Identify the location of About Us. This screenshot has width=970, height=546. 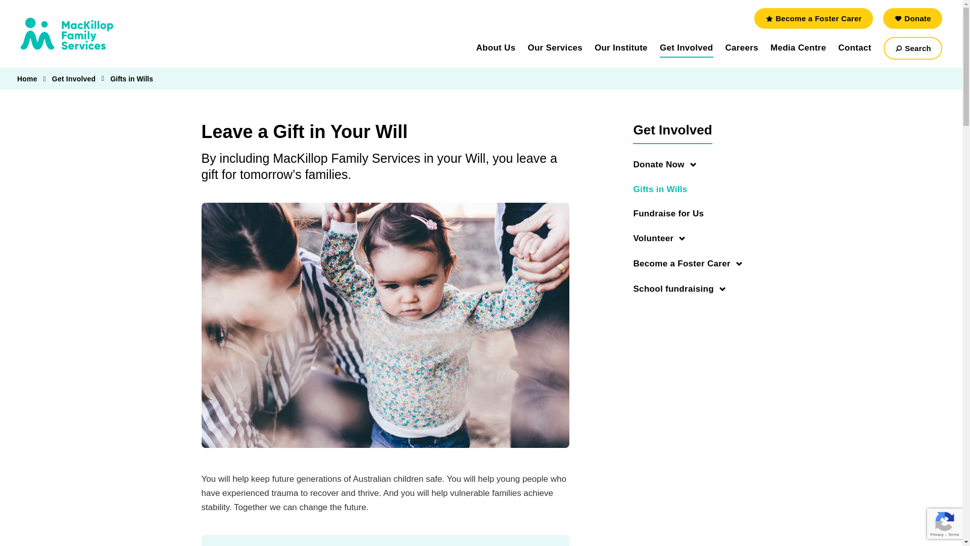
(495, 48).